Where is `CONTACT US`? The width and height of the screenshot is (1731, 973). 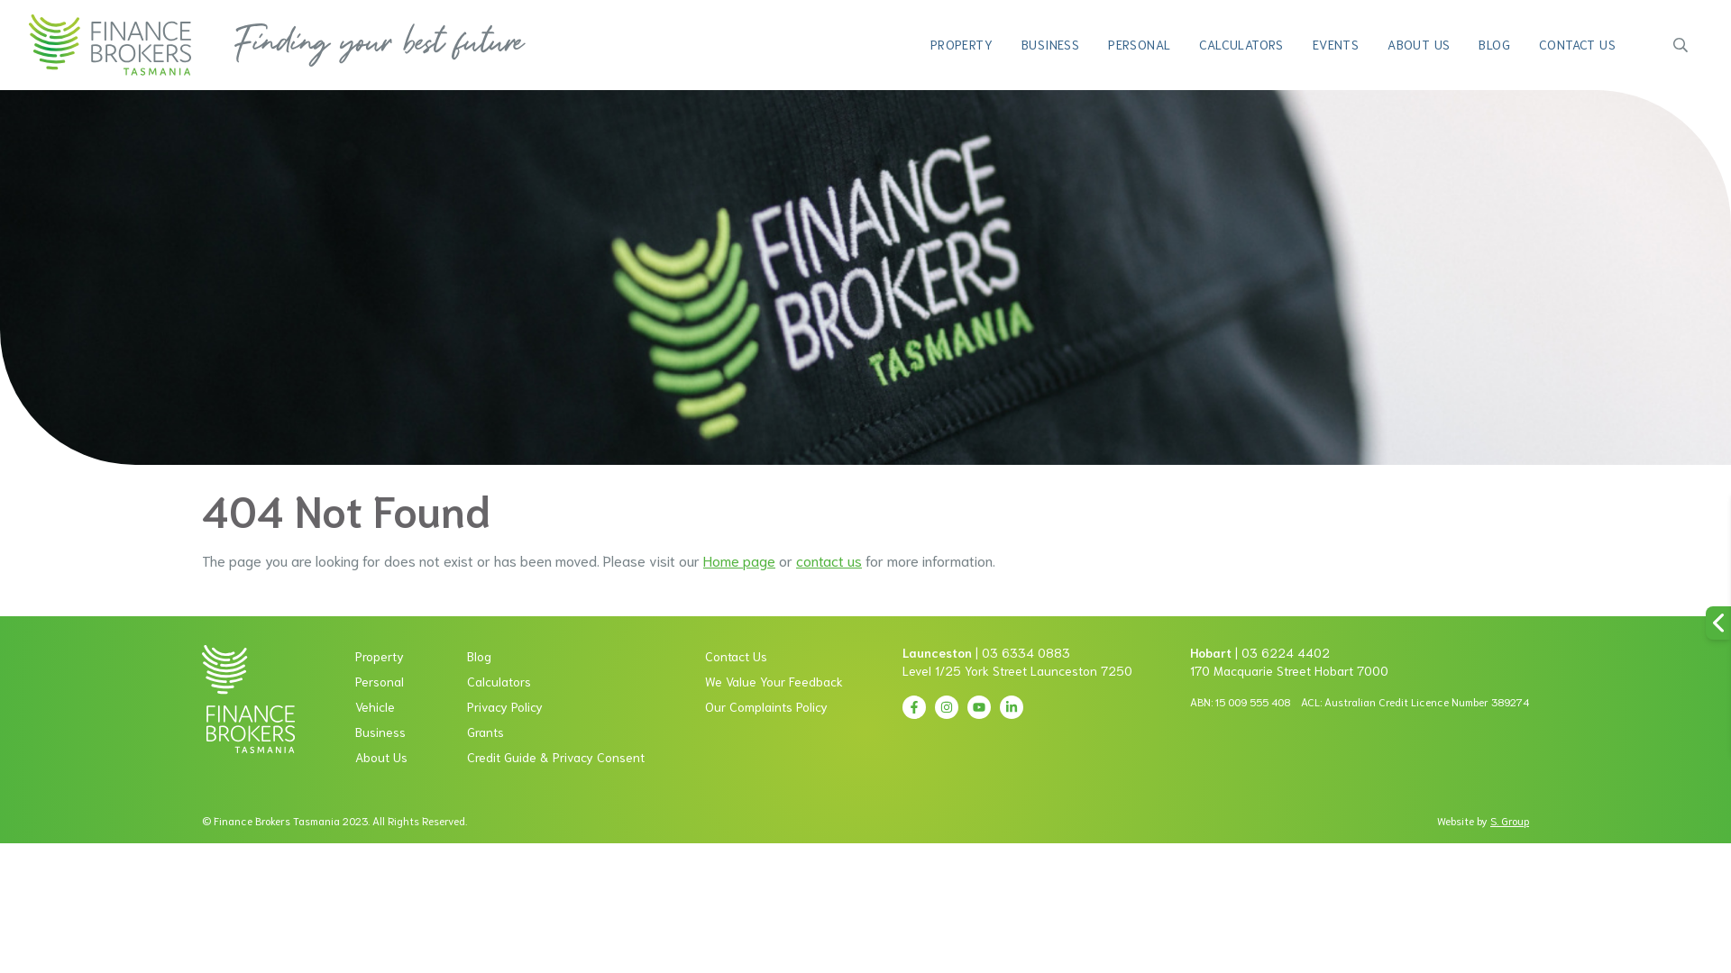
CONTACT US is located at coordinates (1578, 46).